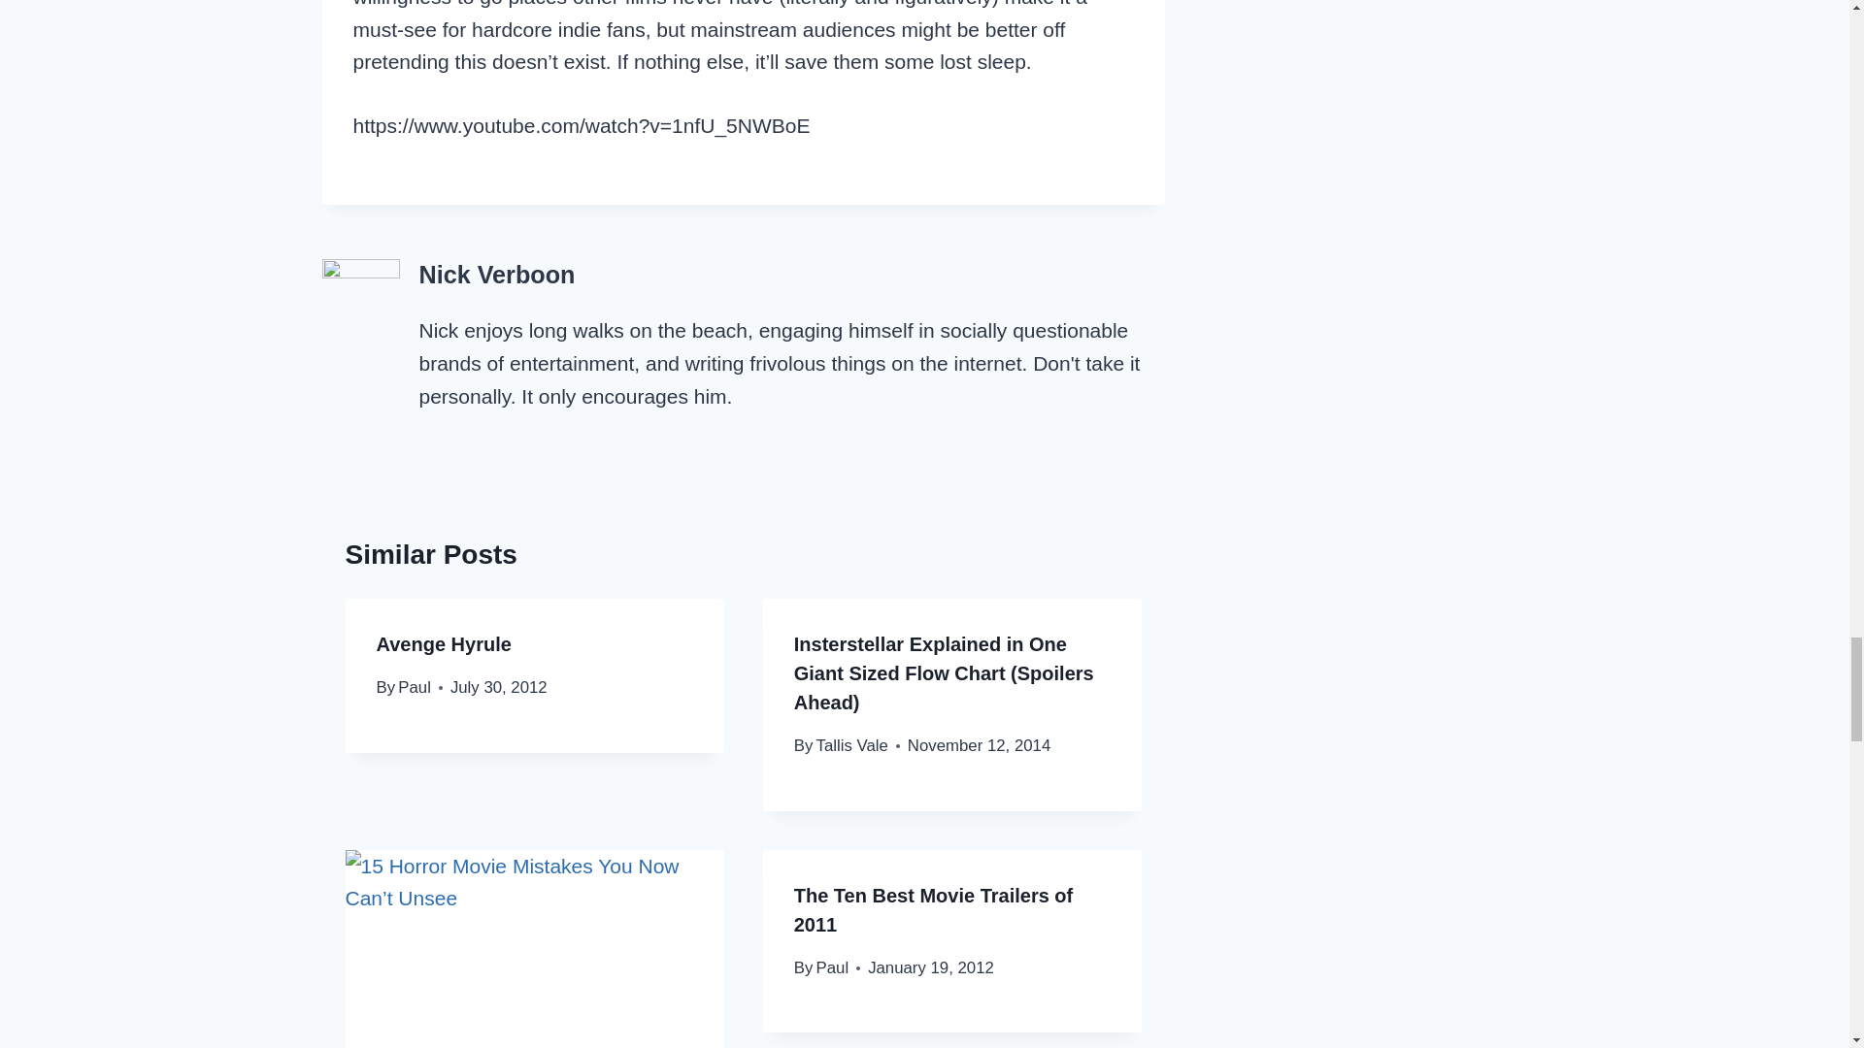  I want to click on Posts by Nick Verboon, so click(497, 274).